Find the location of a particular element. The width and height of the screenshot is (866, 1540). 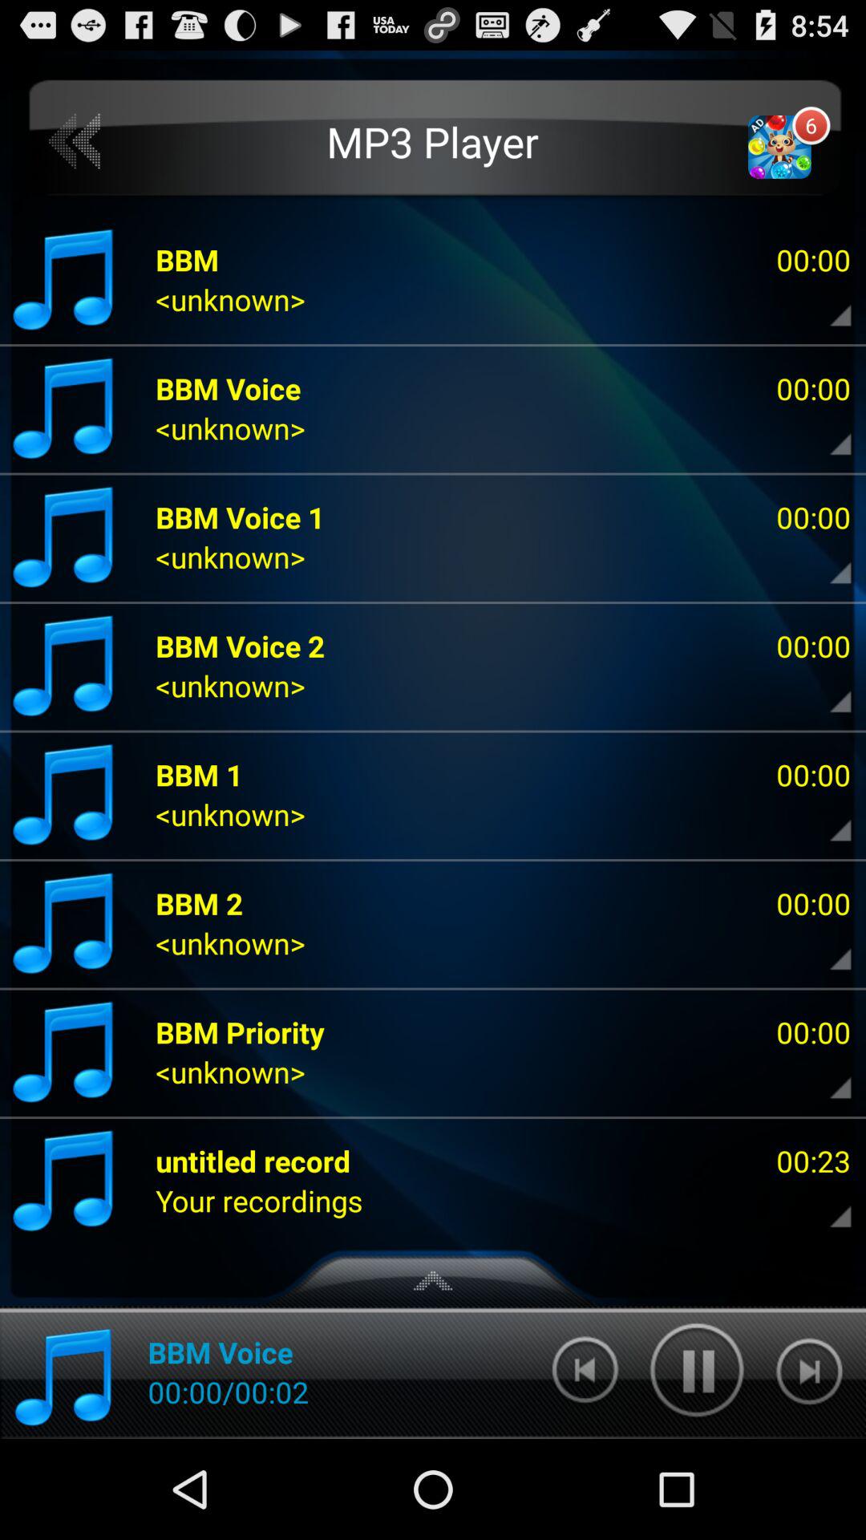

show details is located at coordinates (827, 690).